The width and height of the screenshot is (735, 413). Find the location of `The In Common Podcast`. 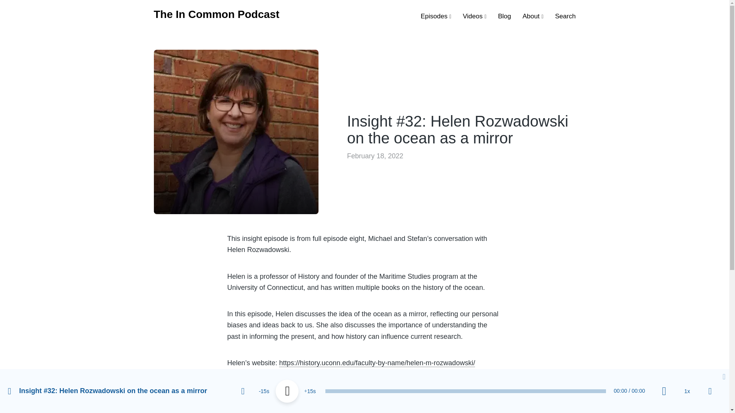

The In Common Podcast is located at coordinates (216, 14).